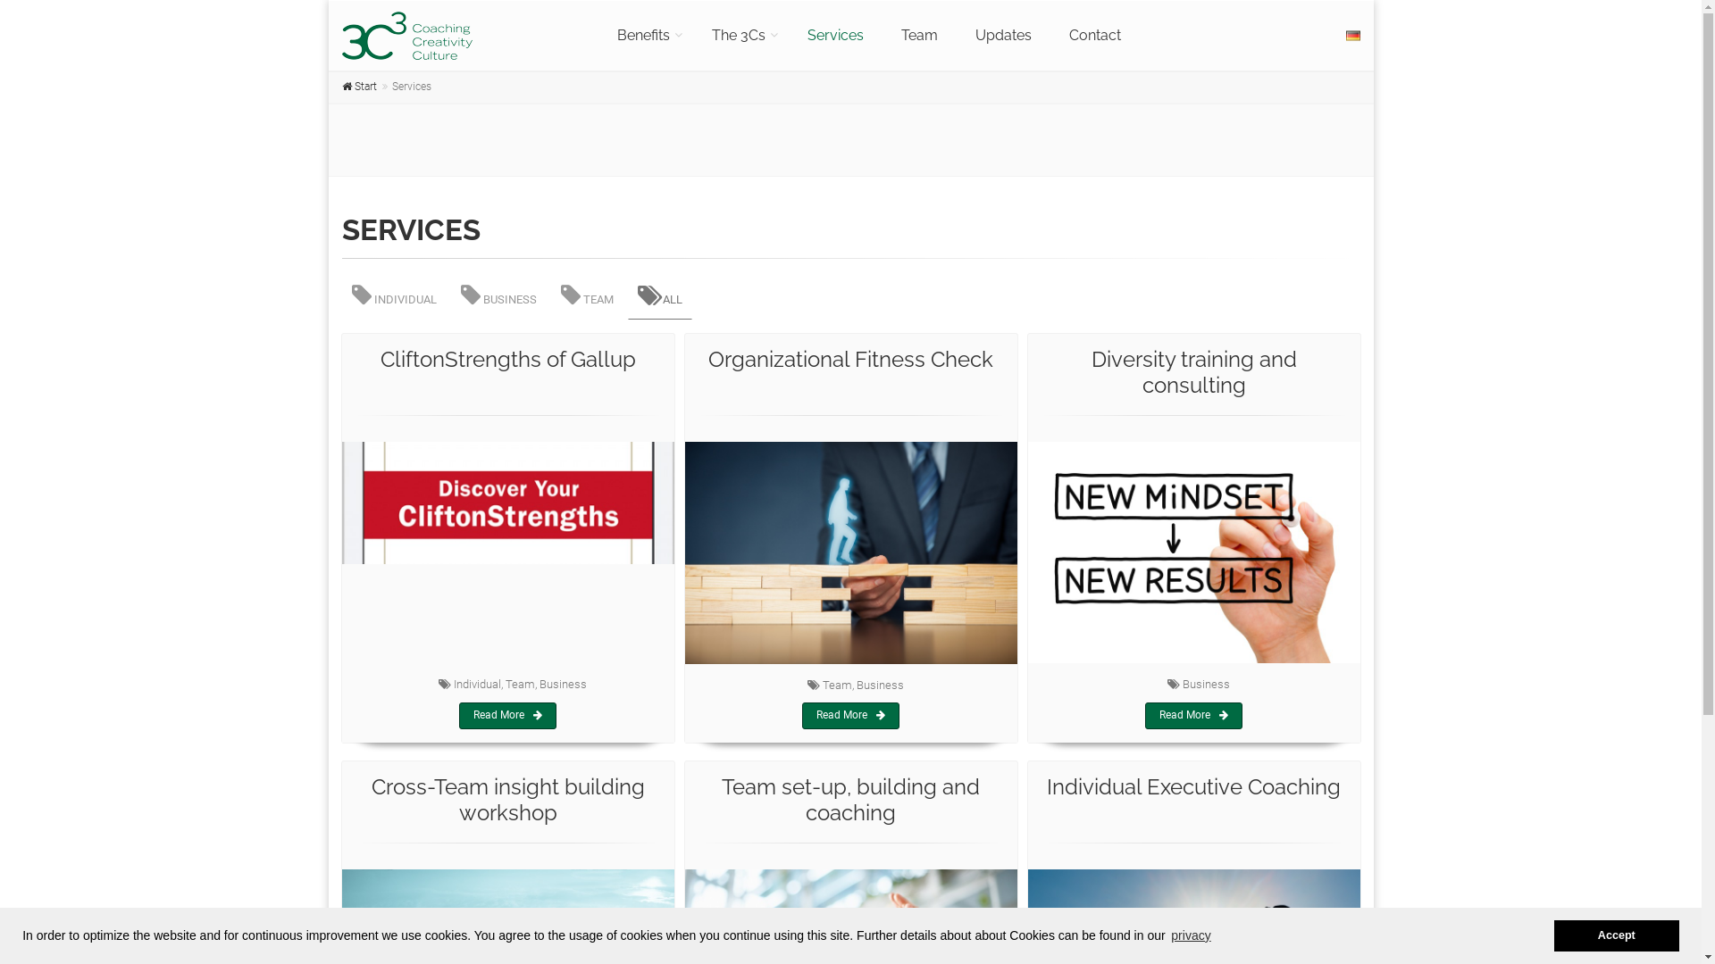  What do you see at coordinates (586, 295) in the screenshot?
I see `TEAM` at bounding box center [586, 295].